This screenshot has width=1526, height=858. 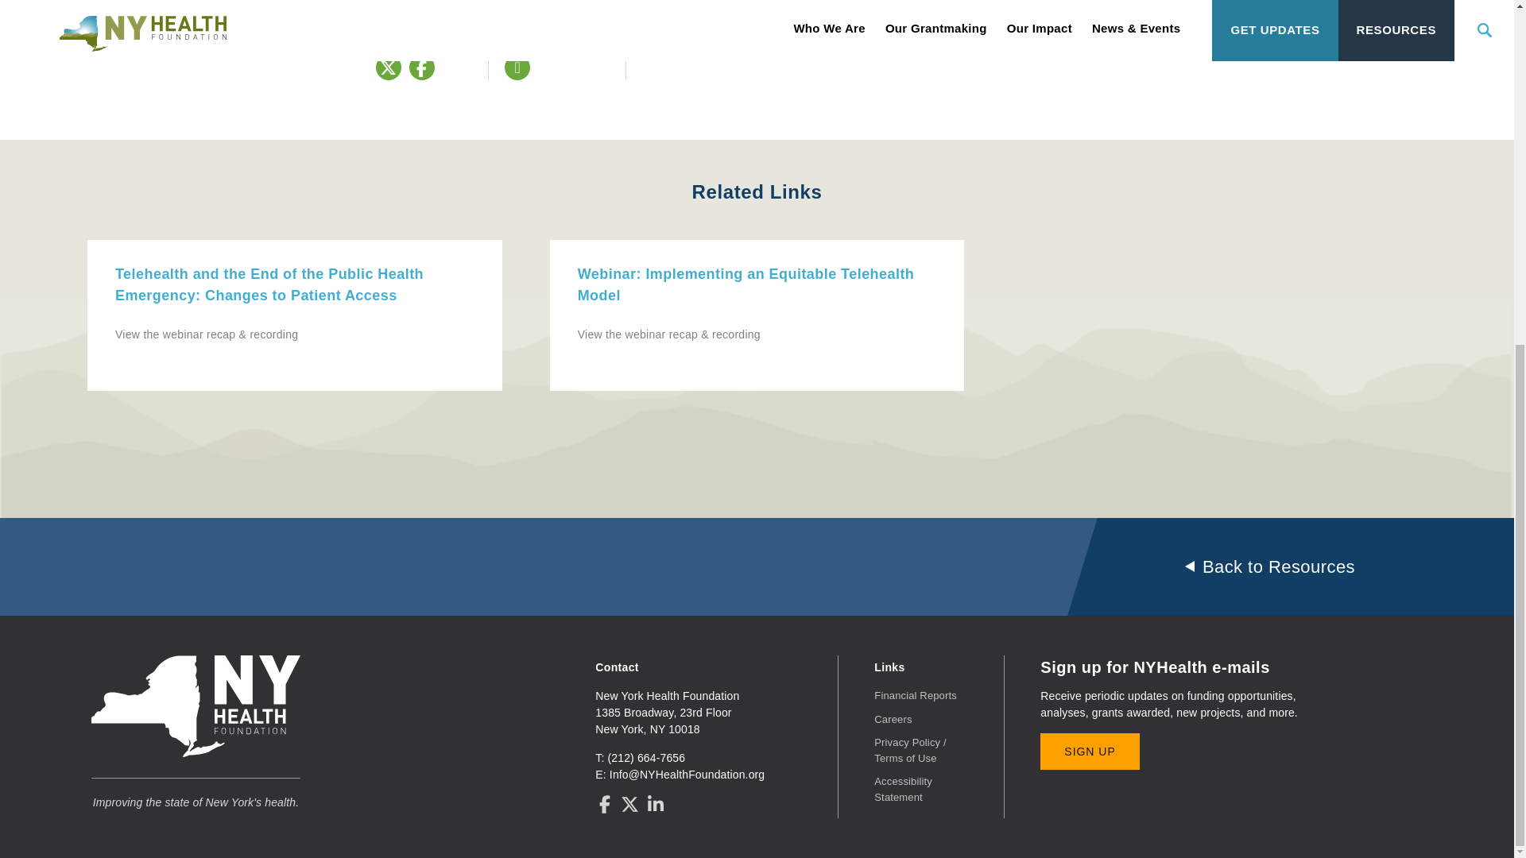 I want to click on Financial Reports, so click(x=916, y=696).